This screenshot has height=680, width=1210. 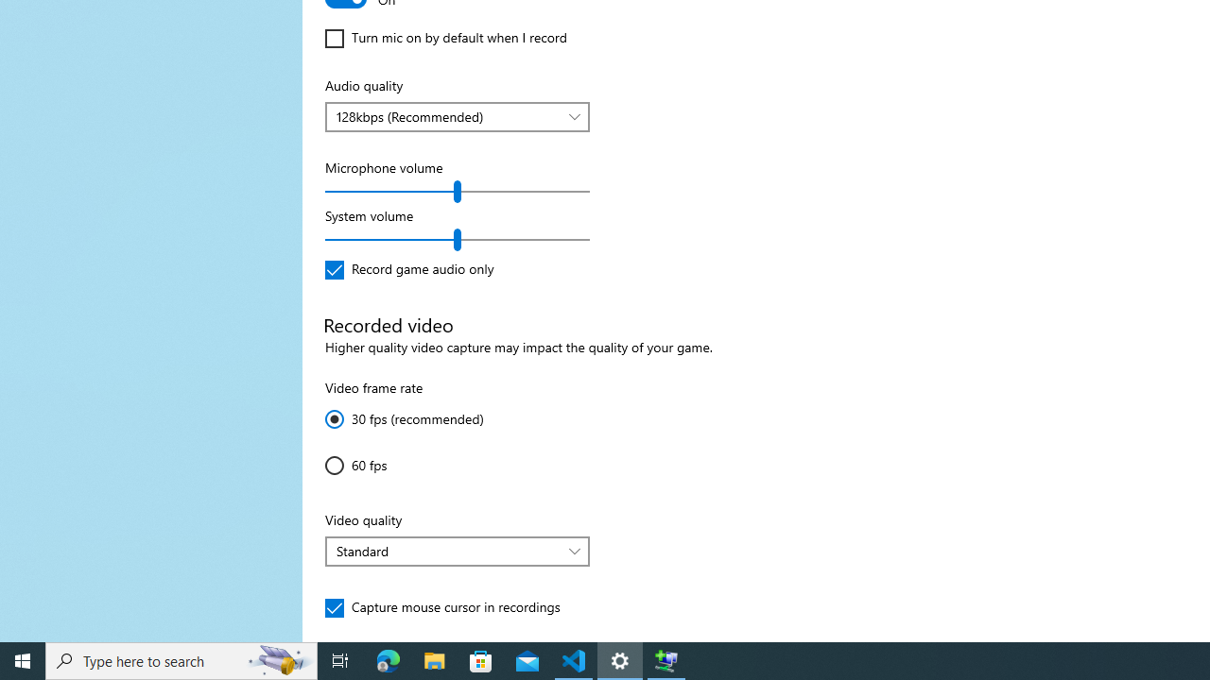 I want to click on 30 fps (recommended), so click(x=405, y=419).